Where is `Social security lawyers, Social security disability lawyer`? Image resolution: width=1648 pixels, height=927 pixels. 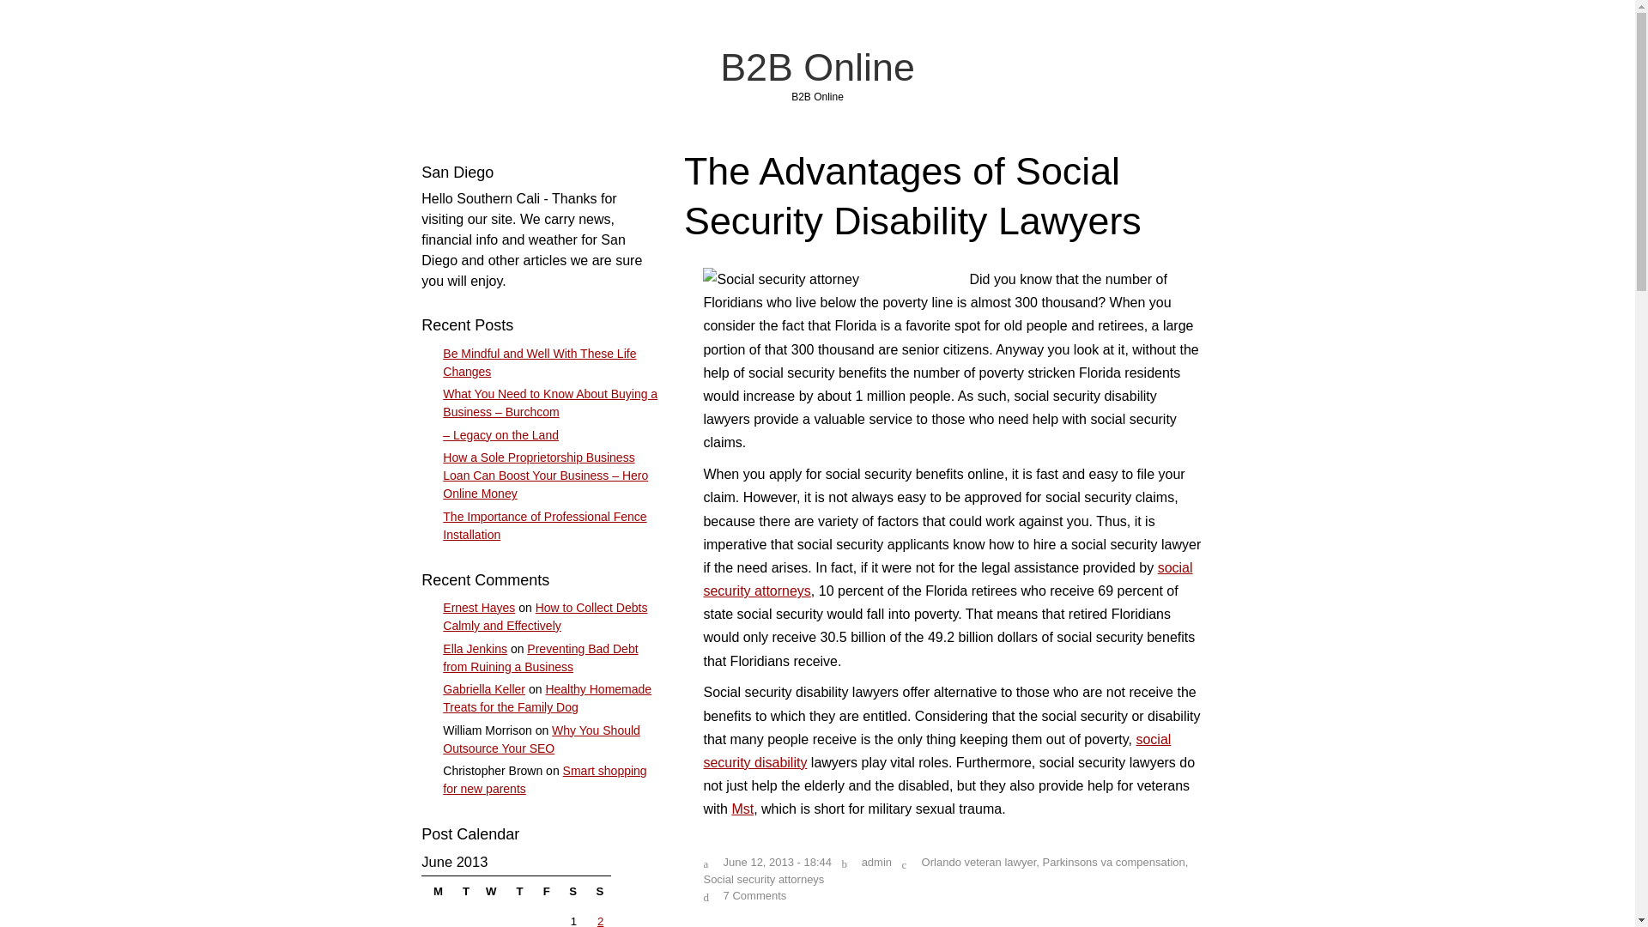
Social security lawyers, Social security disability lawyer is located at coordinates (936, 751).